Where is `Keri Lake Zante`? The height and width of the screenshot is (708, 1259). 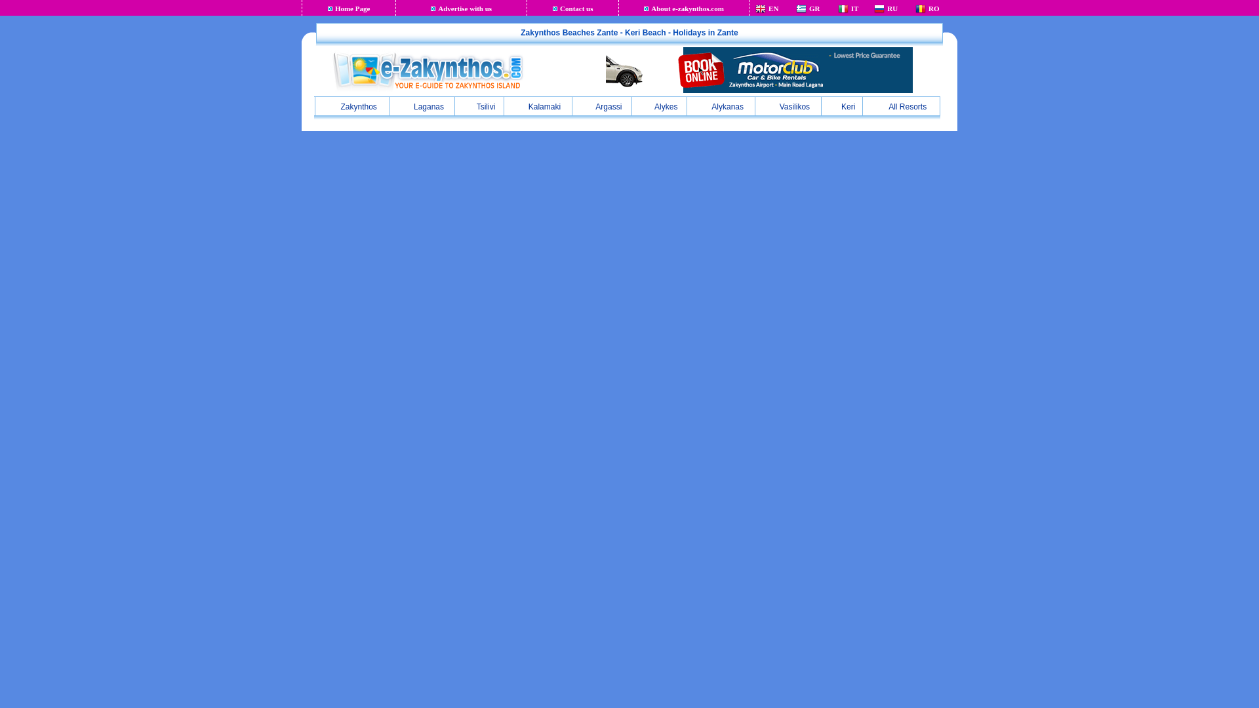 Keri Lake Zante is located at coordinates (841, 106).